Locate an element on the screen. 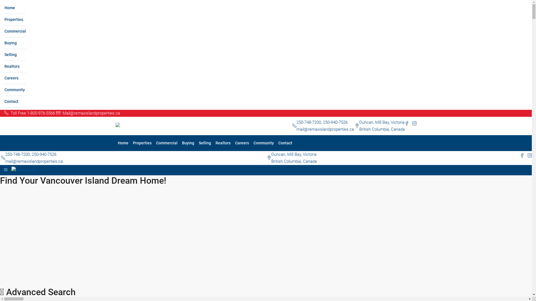 The width and height of the screenshot is (536, 301). Mail@remaxislandproperties.ca is located at coordinates (88, 113).